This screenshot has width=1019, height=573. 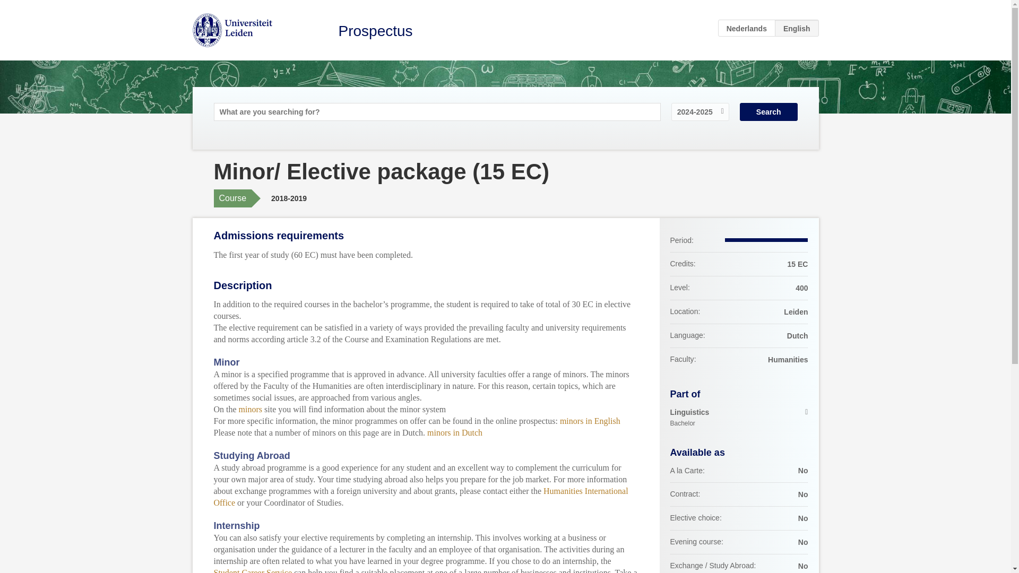 What do you see at coordinates (739, 418) in the screenshot?
I see `Humanities International Office` at bounding box center [739, 418].